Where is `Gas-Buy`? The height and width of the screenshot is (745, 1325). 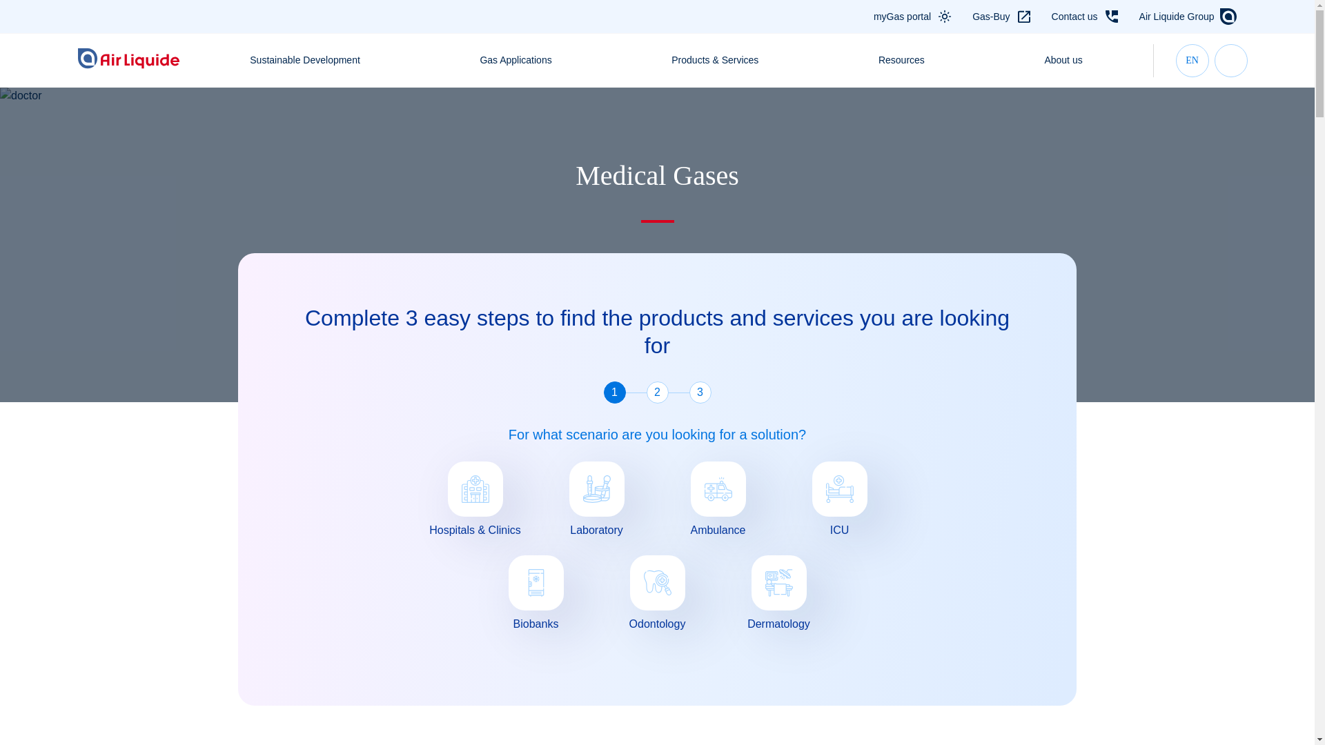 Gas-Buy is located at coordinates (991, 17).